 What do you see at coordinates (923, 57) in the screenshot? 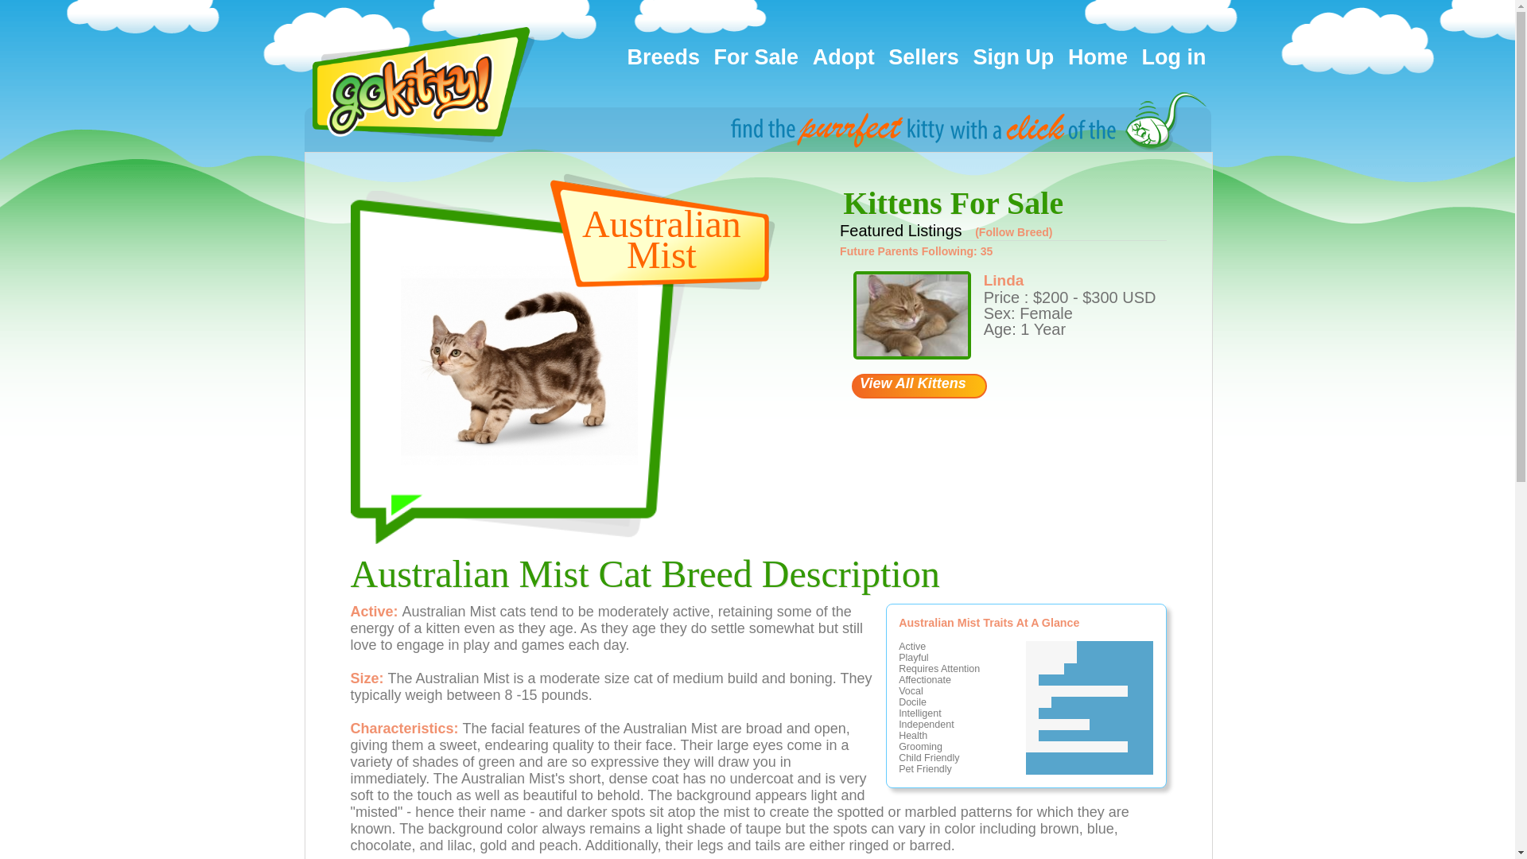
I see `Sellers` at bounding box center [923, 57].